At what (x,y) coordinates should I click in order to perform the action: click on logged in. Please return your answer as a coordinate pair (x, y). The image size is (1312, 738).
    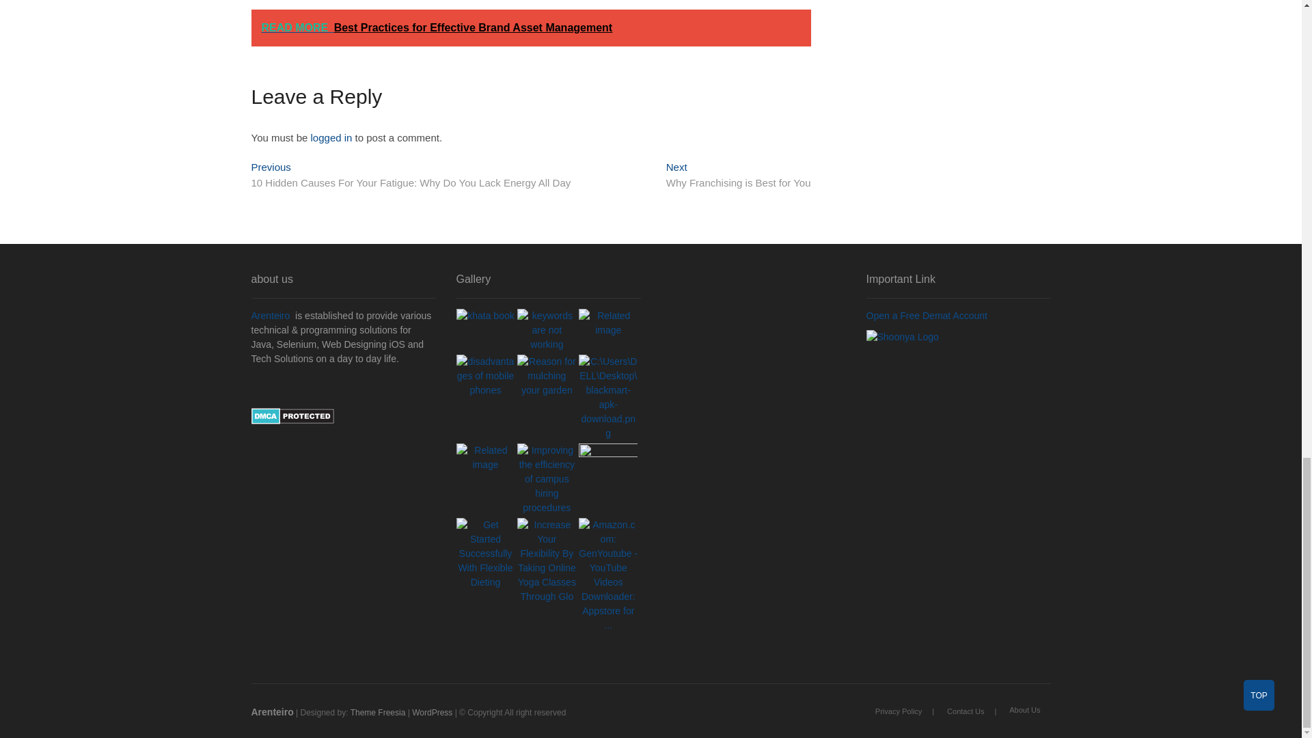
    Looking at the image, I should click on (738, 176).